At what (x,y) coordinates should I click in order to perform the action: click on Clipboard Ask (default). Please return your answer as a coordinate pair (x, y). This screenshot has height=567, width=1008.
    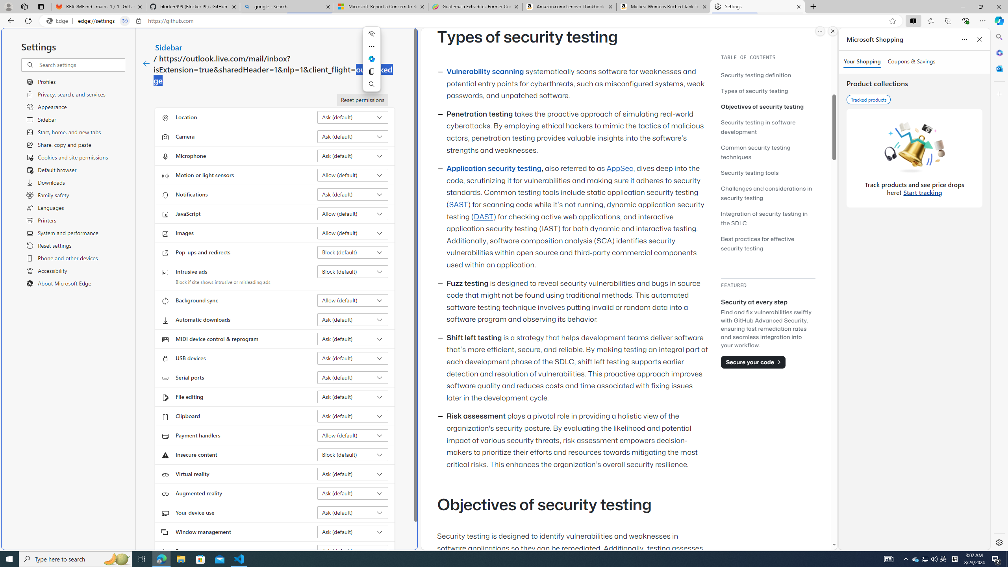
    Looking at the image, I should click on (353, 416).